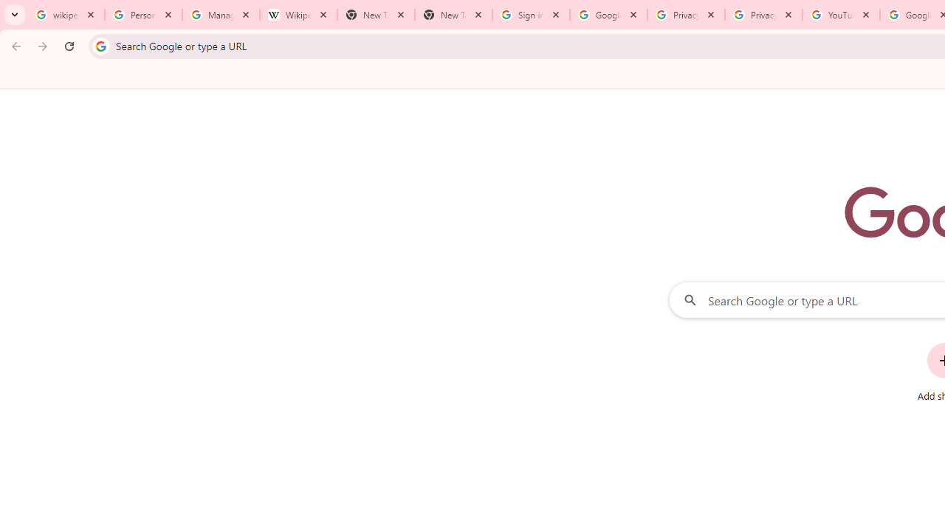 Image resolution: width=945 pixels, height=531 pixels. Describe the element at coordinates (221, 15) in the screenshot. I see `Manage your Location History - Google Search Help` at that location.